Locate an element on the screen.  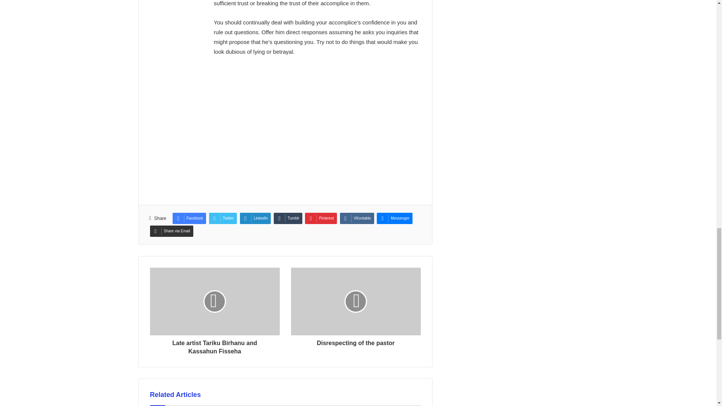
LinkedIn is located at coordinates (255, 218).